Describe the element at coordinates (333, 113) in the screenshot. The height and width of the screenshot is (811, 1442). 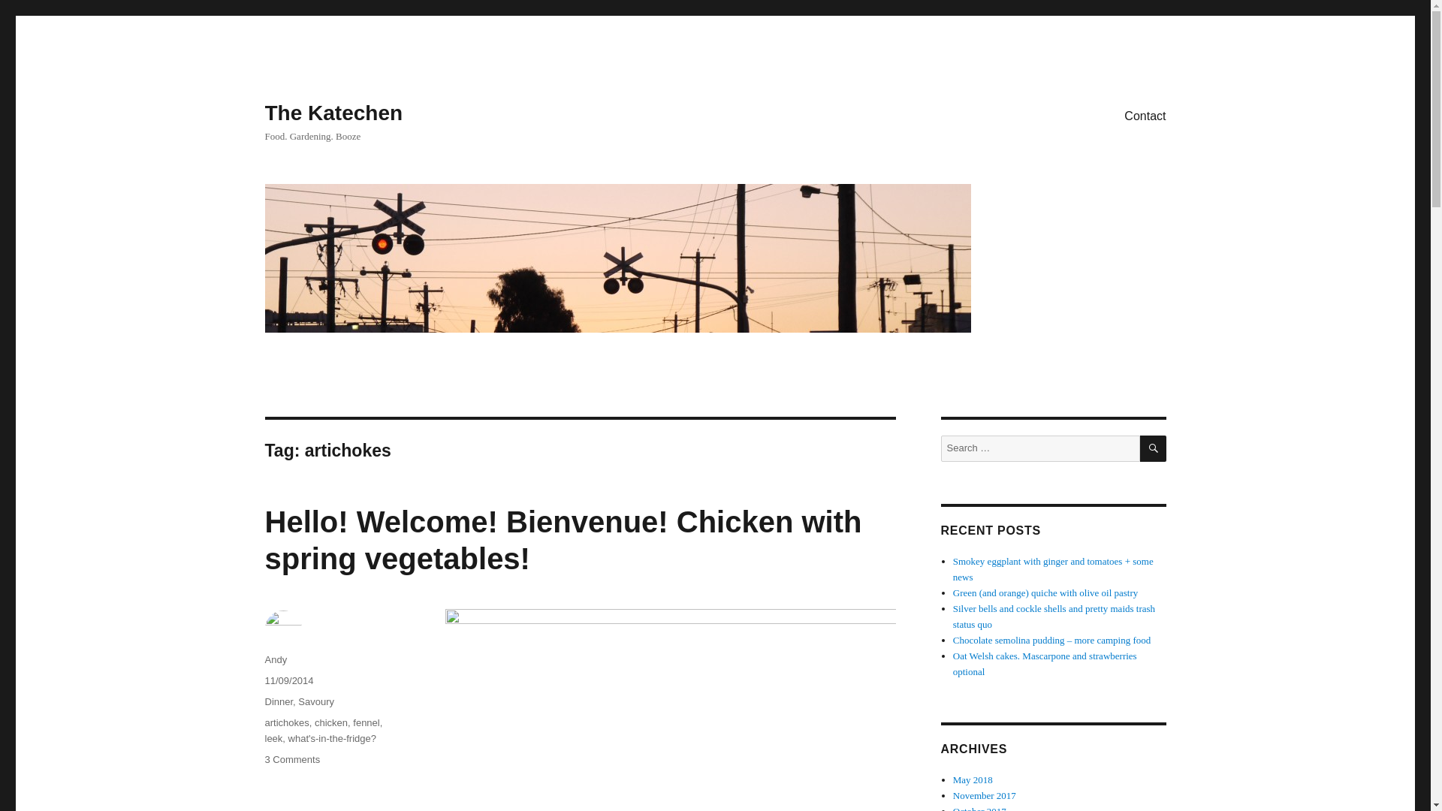
I see `The Katechen` at that location.